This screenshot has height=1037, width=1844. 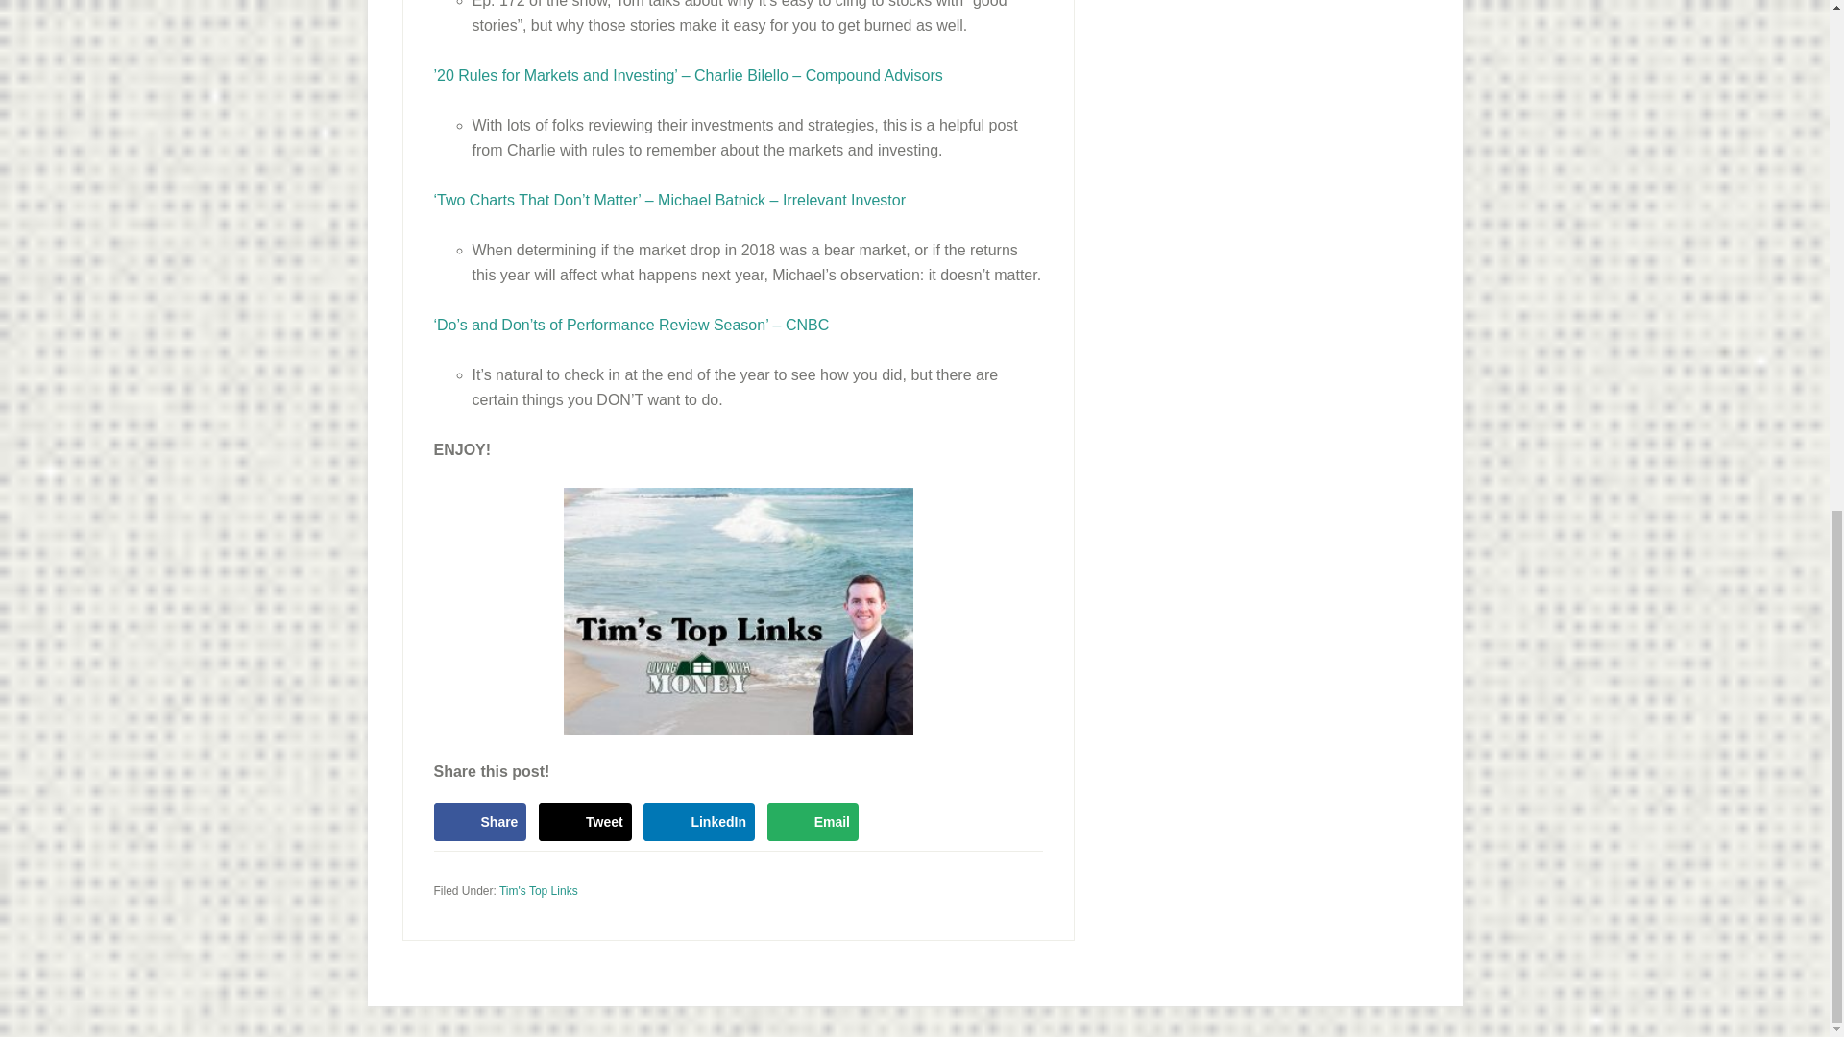 What do you see at coordinates (585, 821) in the screenshot?
I see `Share on X` at bounding box center [585, 821].